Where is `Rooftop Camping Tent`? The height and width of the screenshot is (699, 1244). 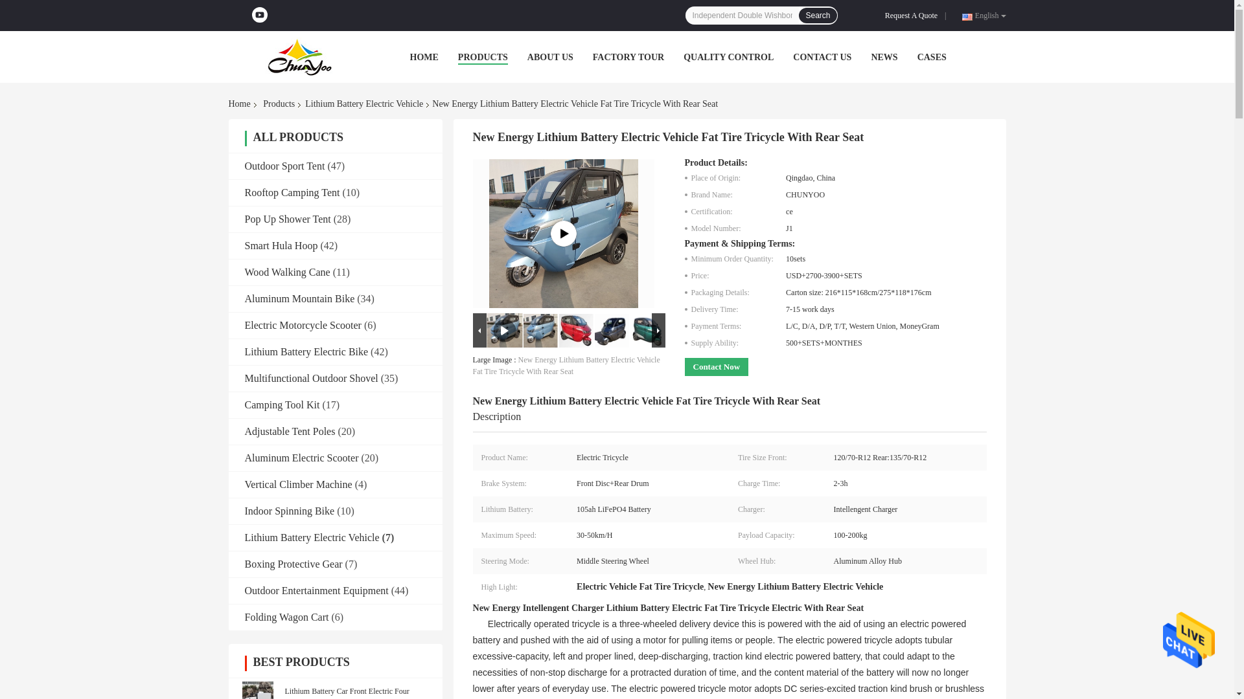 Rooftop Camping Tent is located at coordinates (292, 192).